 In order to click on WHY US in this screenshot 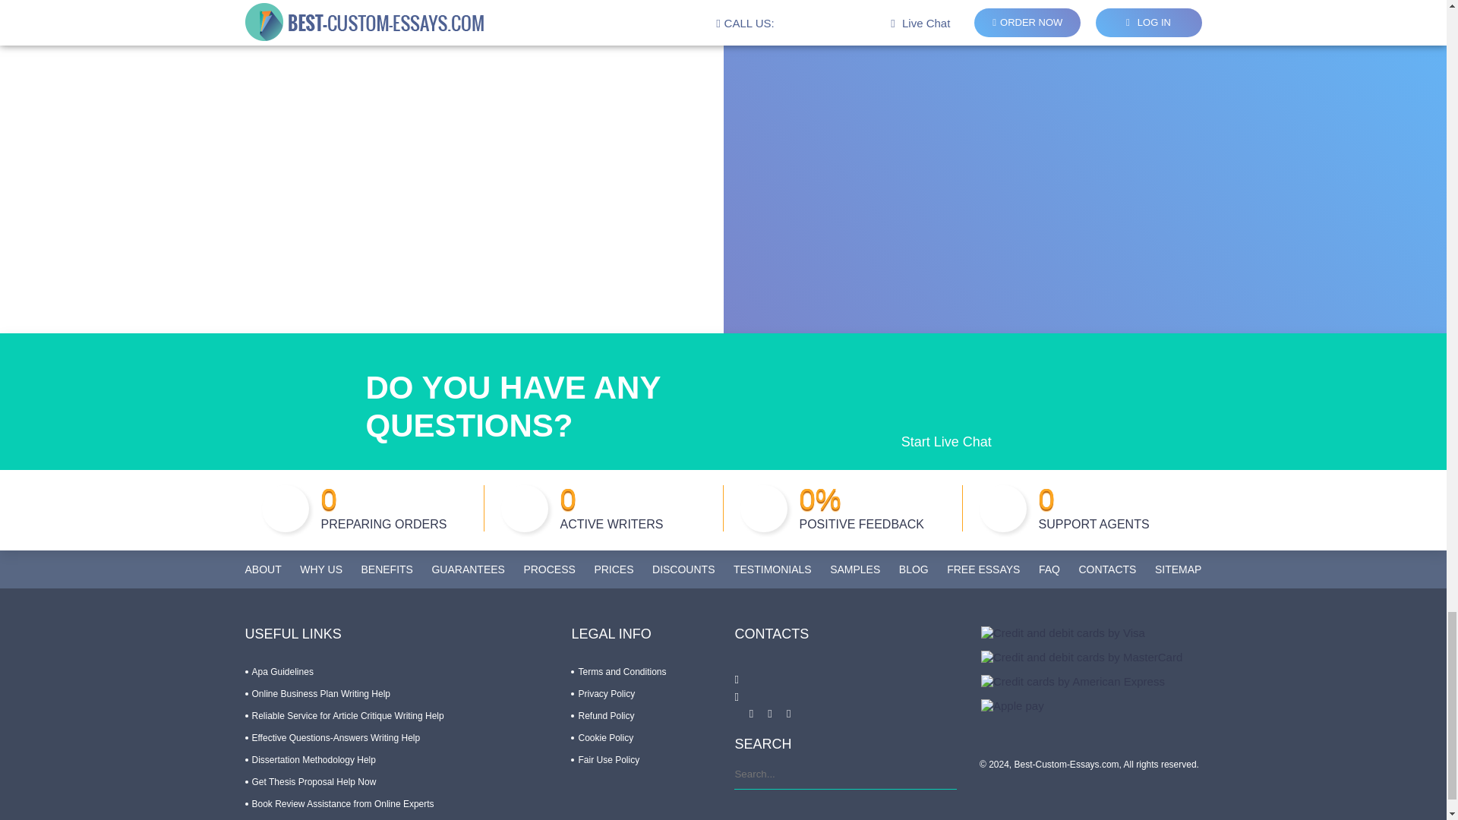, I will do `click(321, 569)`.